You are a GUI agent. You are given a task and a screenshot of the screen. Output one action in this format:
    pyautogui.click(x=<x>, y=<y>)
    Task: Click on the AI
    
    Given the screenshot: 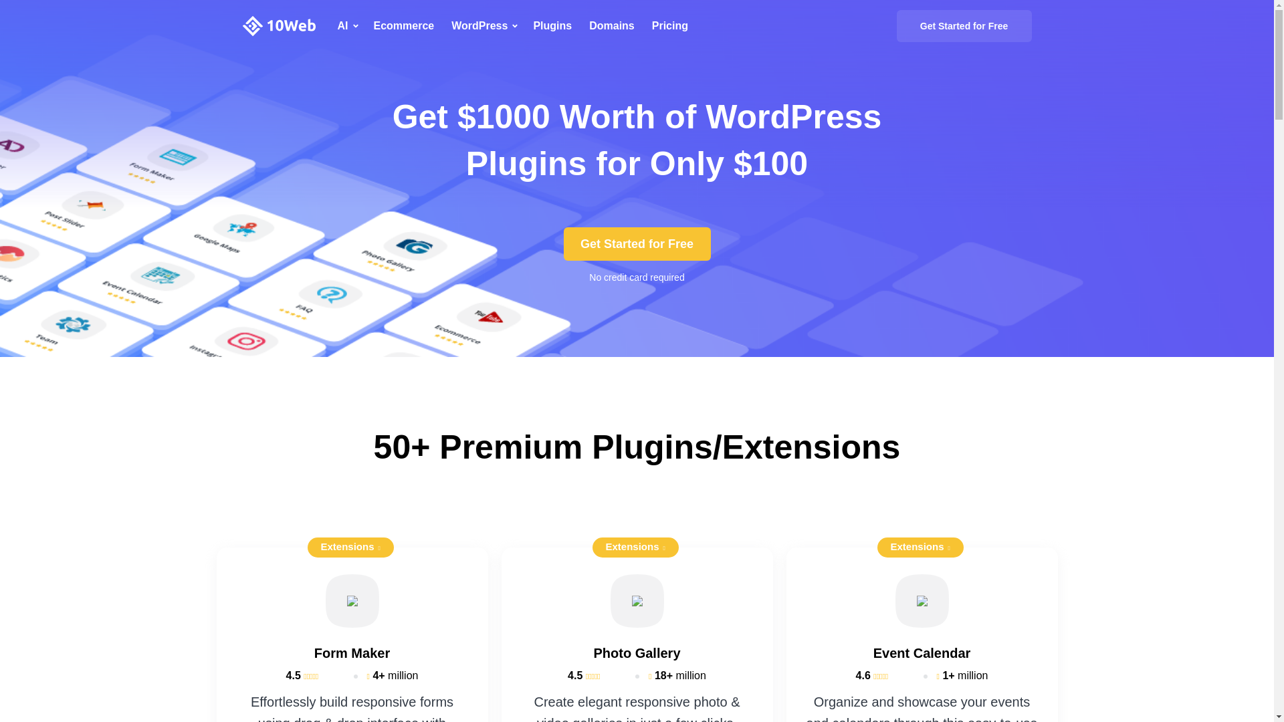 What is the action you would take?
    pyautogui.click(x=354, y=26)
    